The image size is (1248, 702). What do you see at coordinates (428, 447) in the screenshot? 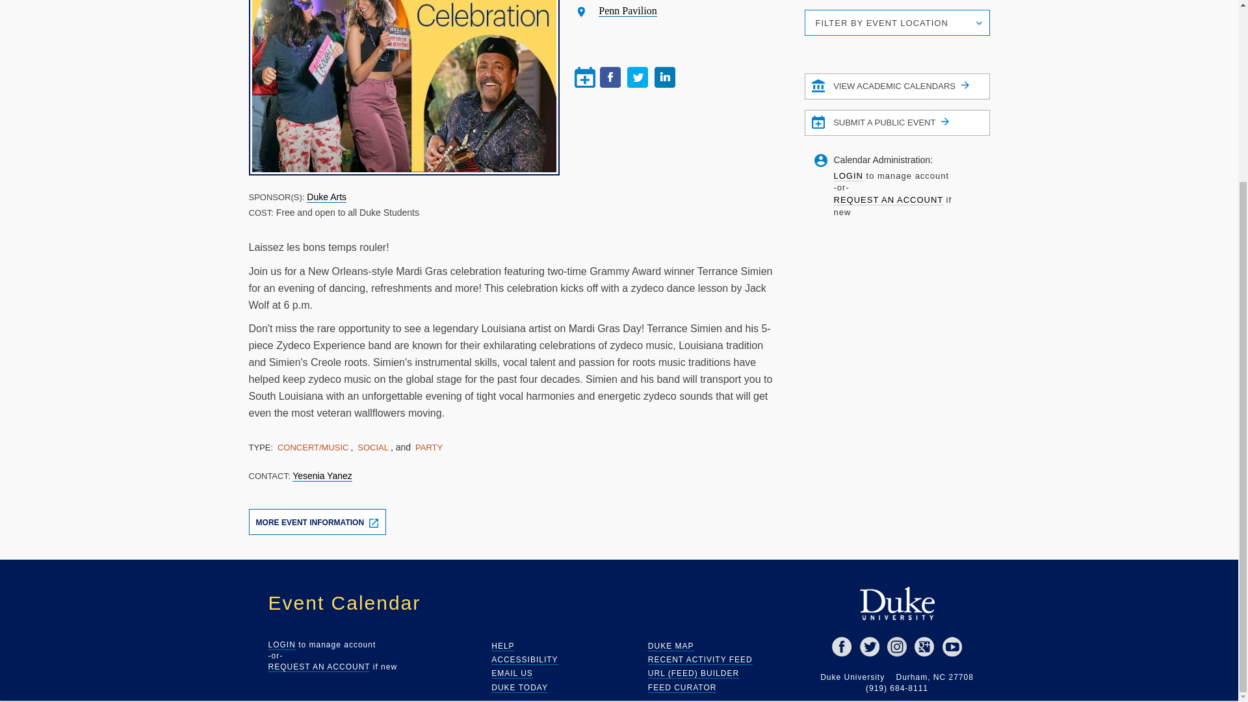
I see `PARTY` at bounding box center [428, 447].